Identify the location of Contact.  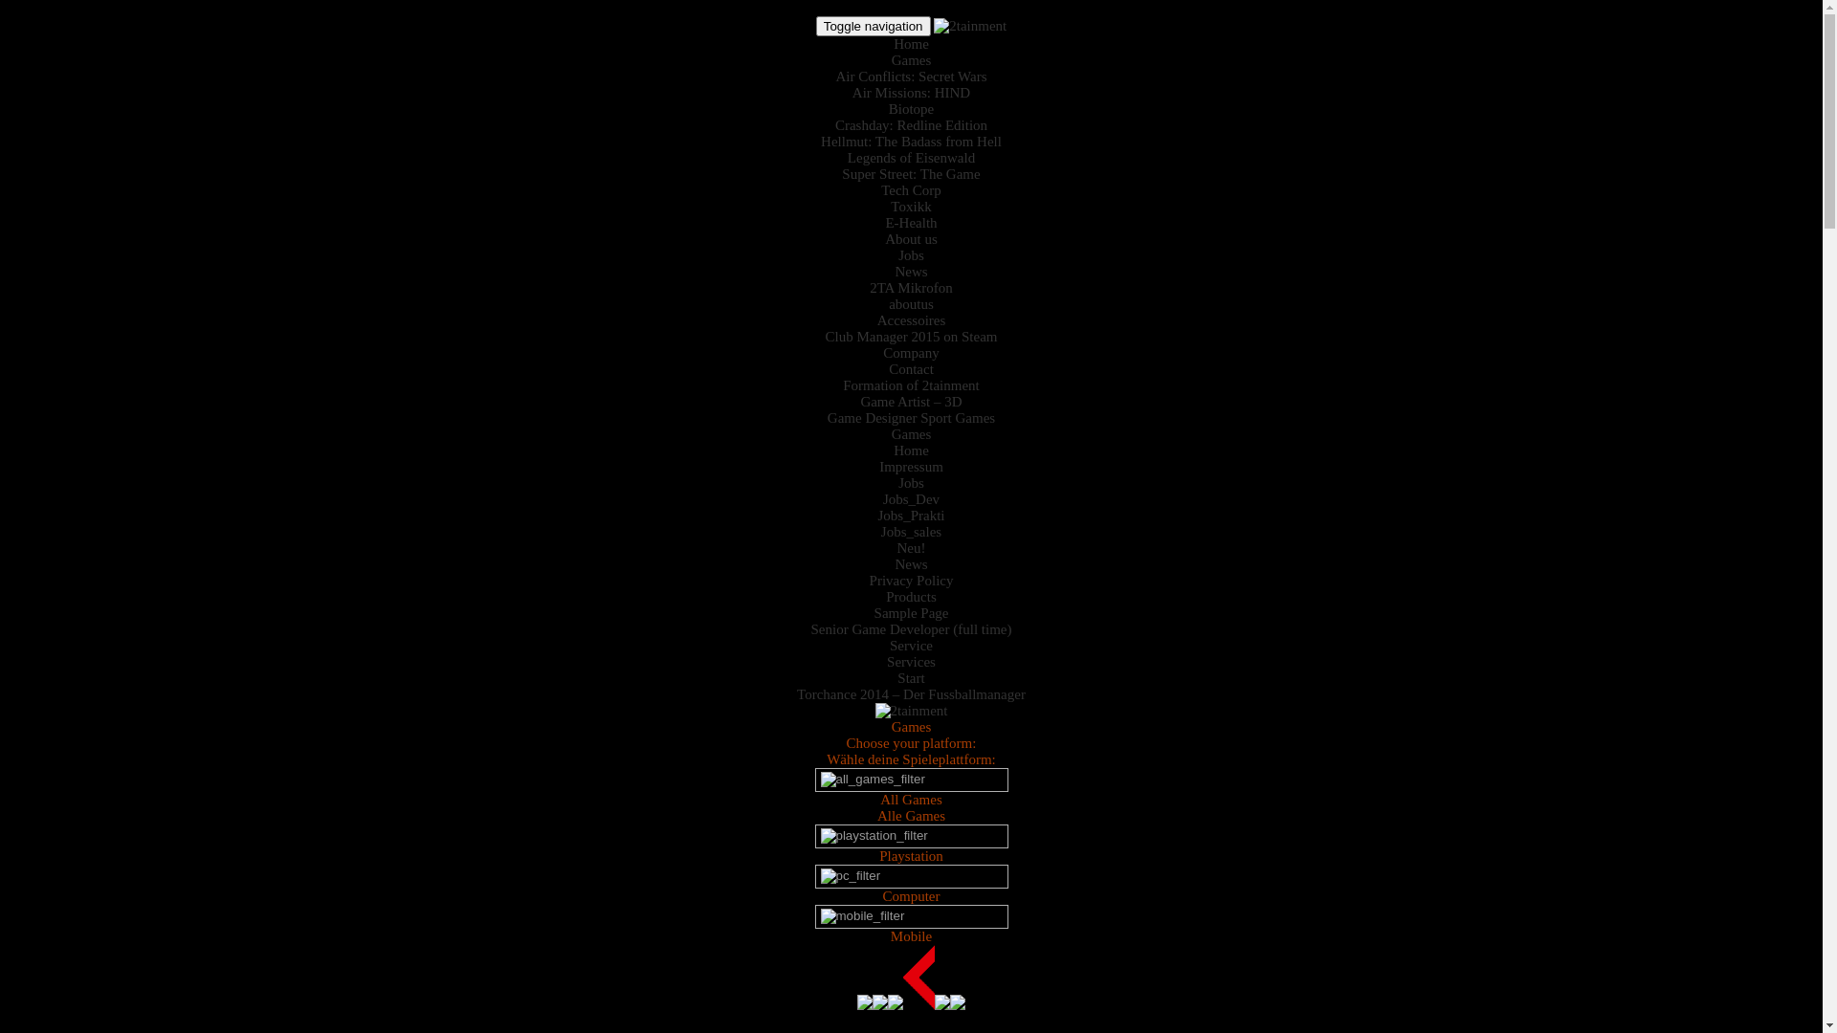
(911, 369).